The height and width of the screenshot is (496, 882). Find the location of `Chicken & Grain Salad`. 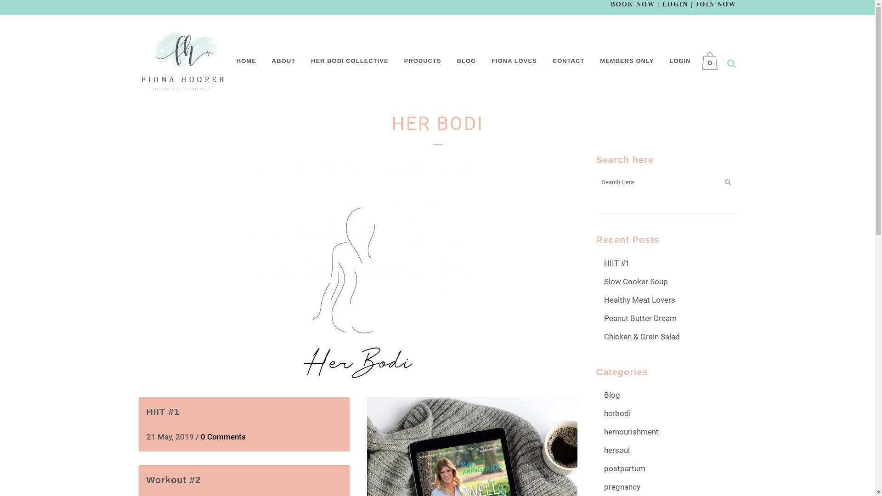

Chicken & Grain Salad is located at coordinates (641, 337).